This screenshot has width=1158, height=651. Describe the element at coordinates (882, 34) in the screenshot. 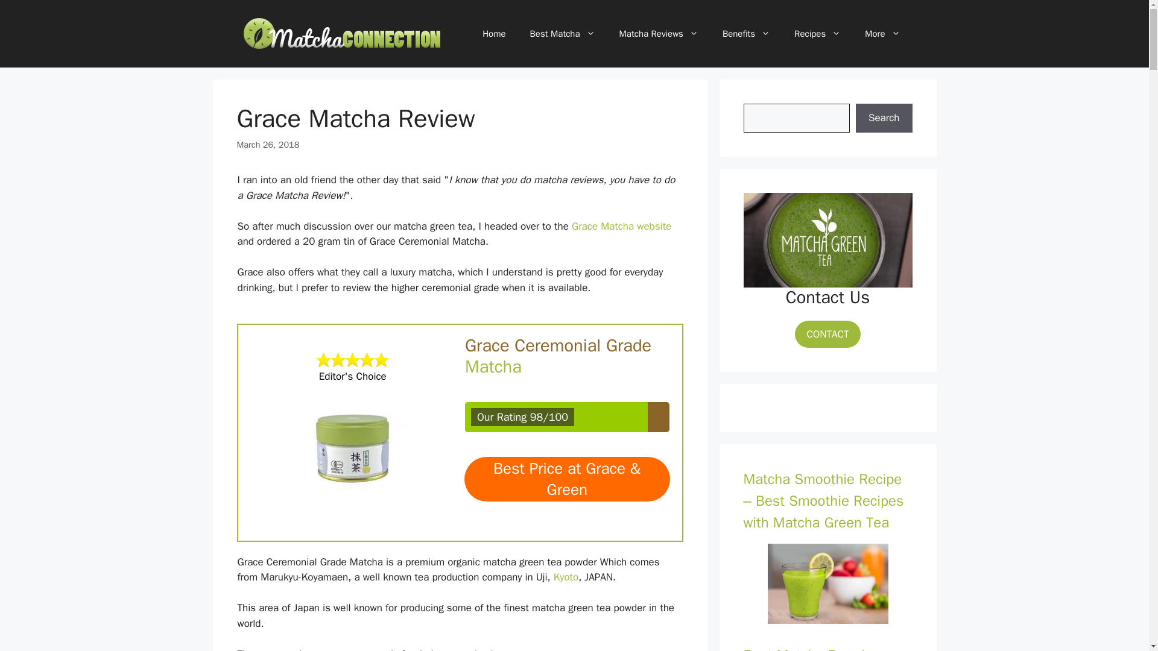

I see `More` at that location.